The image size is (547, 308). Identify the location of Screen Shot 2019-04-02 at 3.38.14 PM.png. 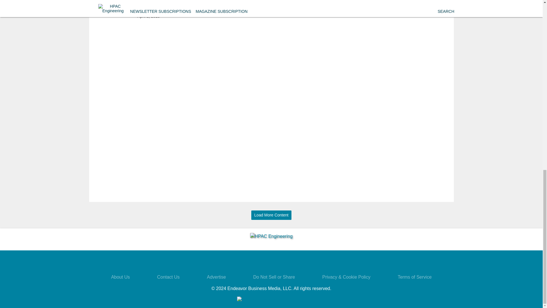
(115, 10).